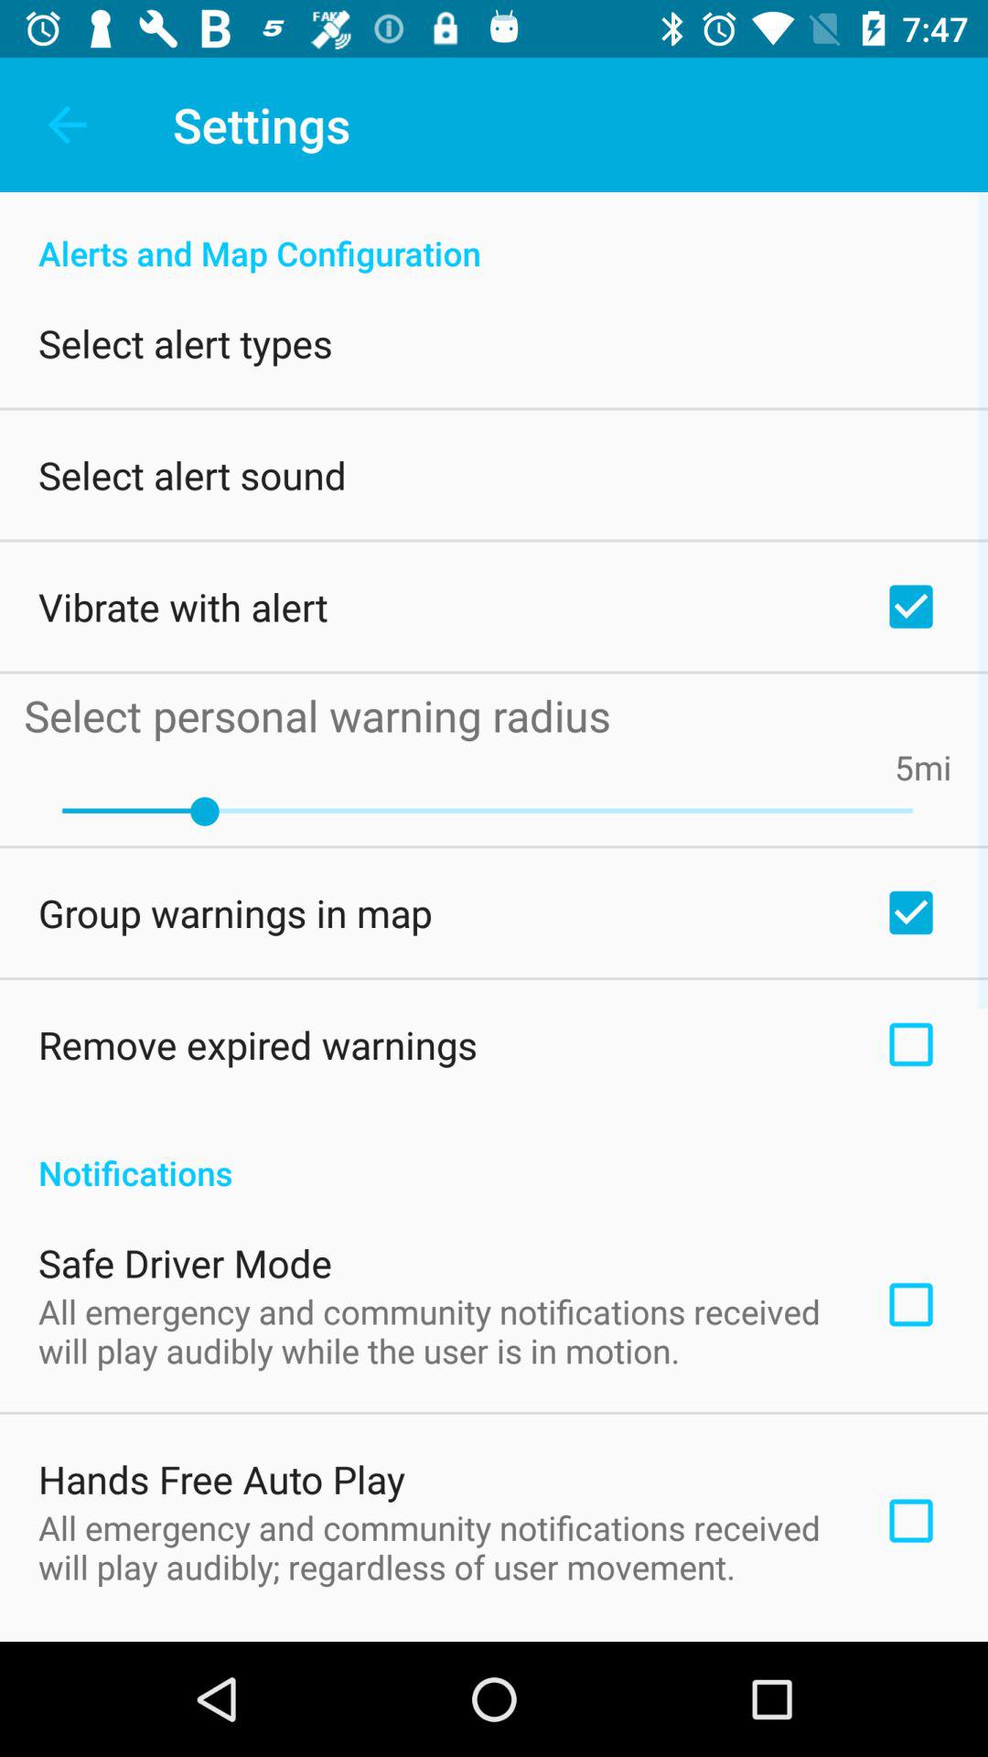 The height and width of the screenshot is (1757, 988). I want to click on jump until the alerts and map app, so click(494, 234).